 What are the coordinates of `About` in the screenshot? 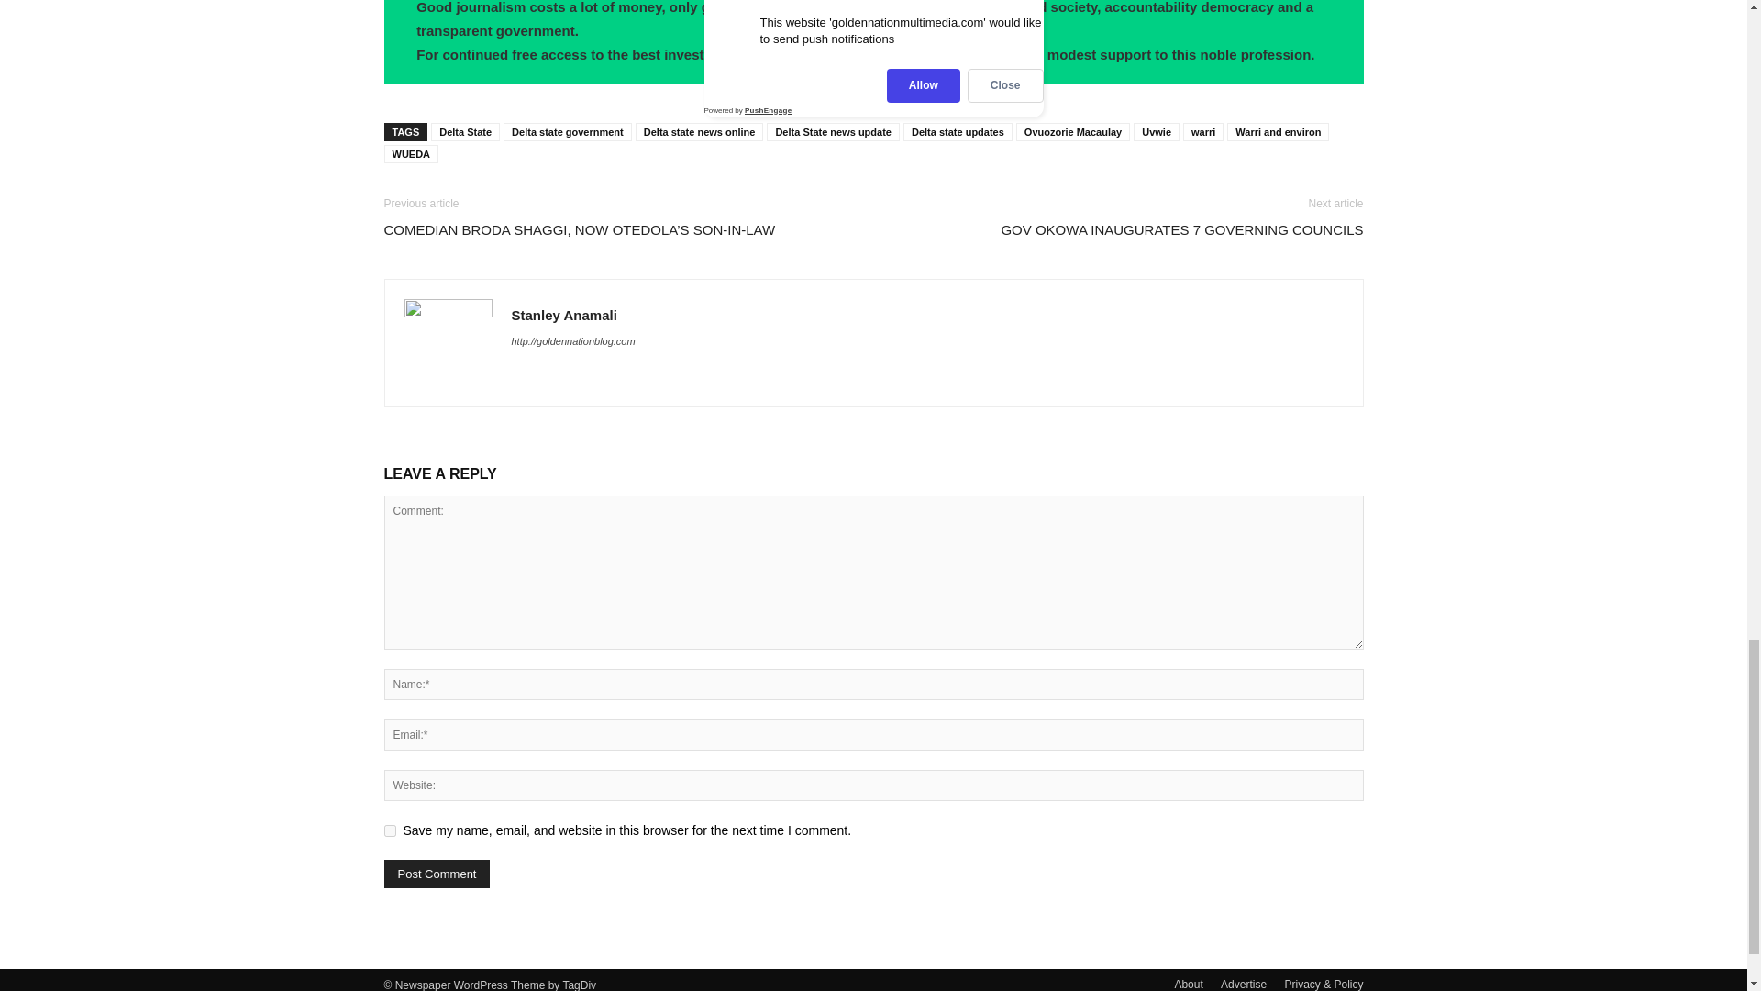 It's located at (1189, 984).